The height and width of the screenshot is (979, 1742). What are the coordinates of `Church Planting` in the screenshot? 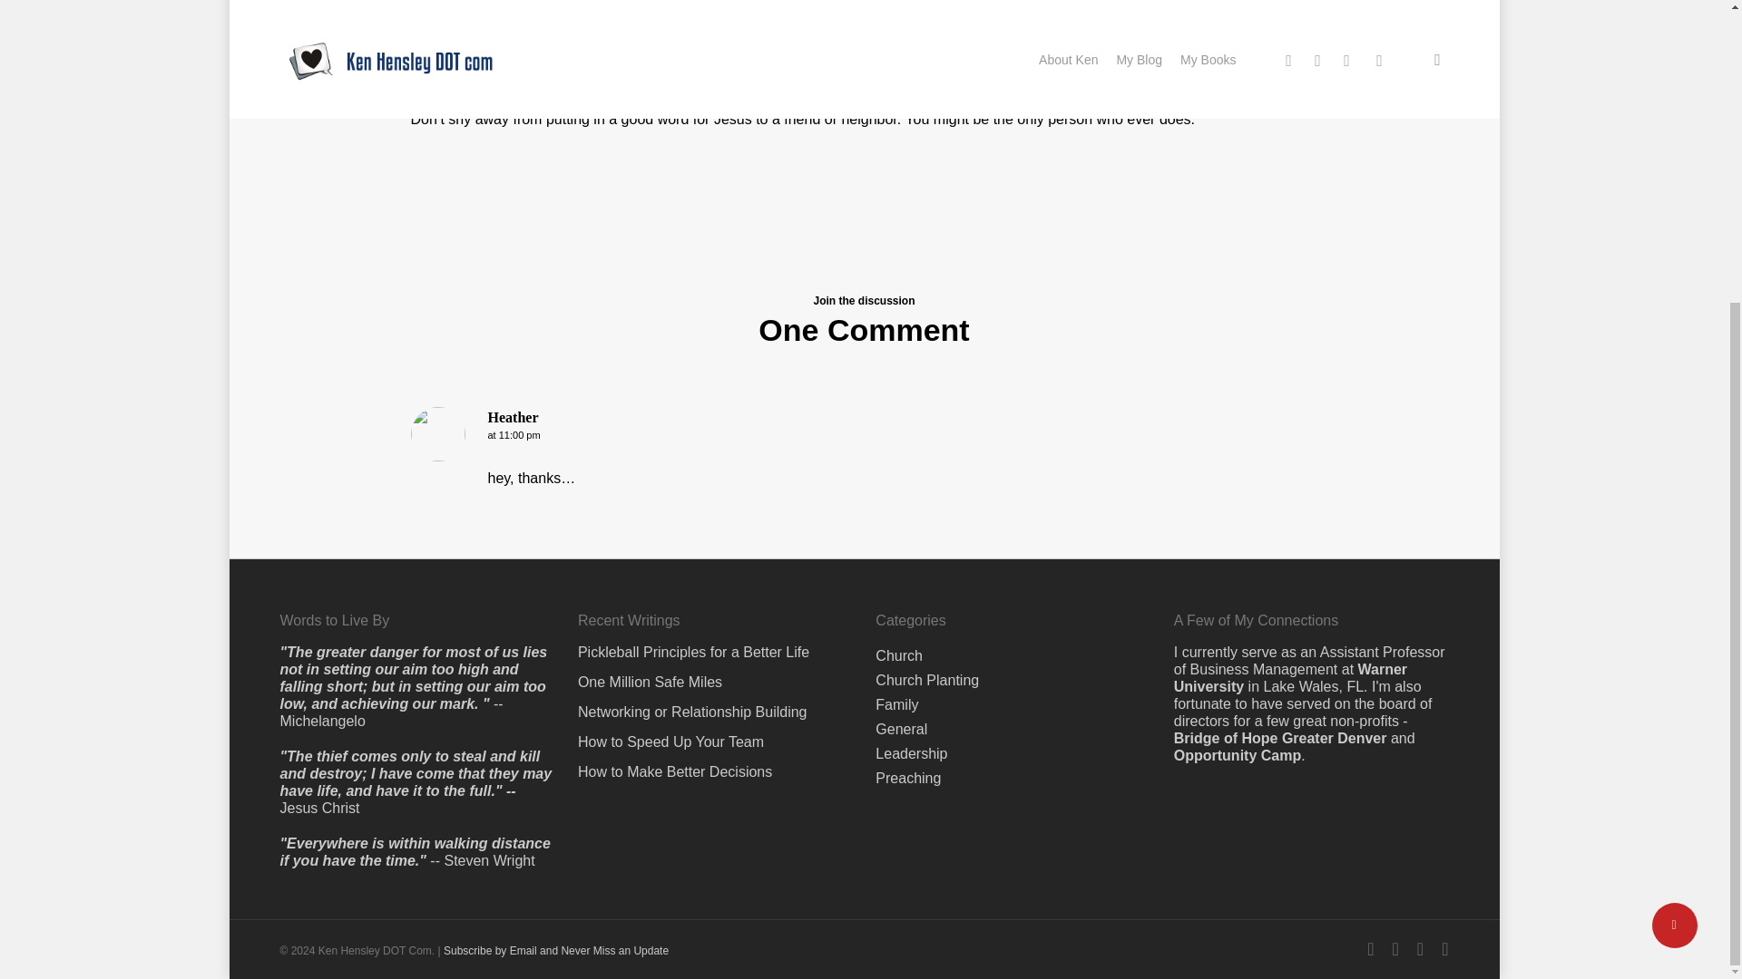 It's located at (927, 254).